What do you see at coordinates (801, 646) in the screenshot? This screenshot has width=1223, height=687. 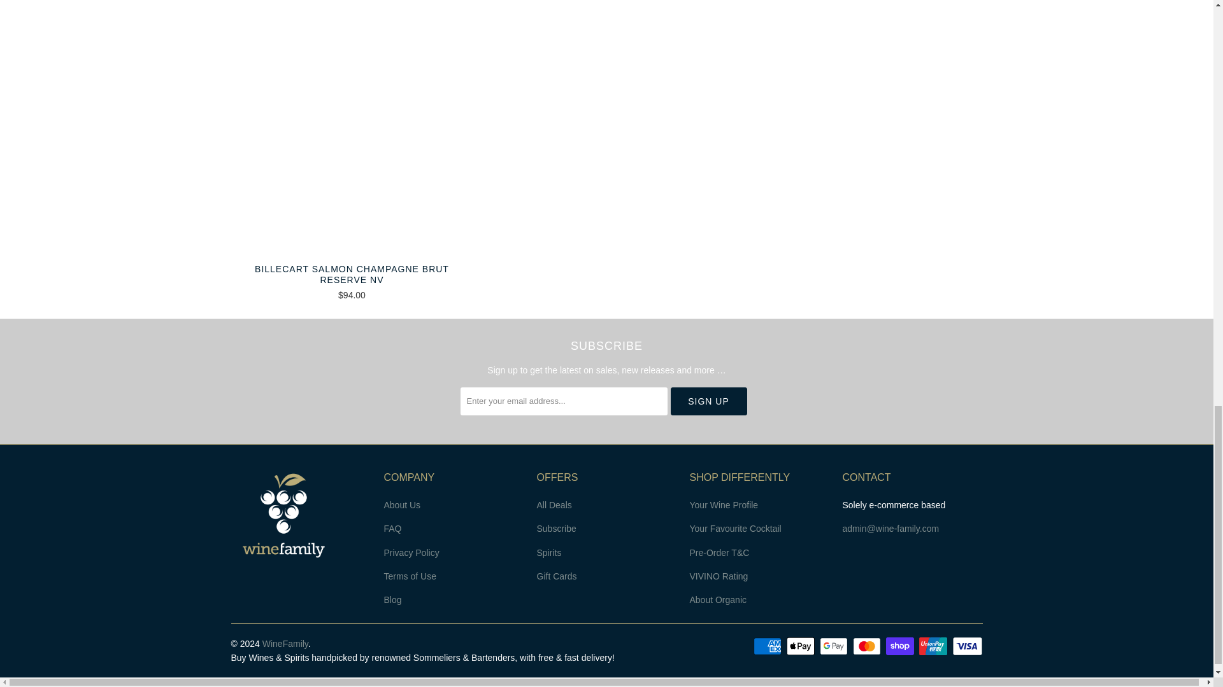 I see `Apple Pay` at bounding box center [801, 646].